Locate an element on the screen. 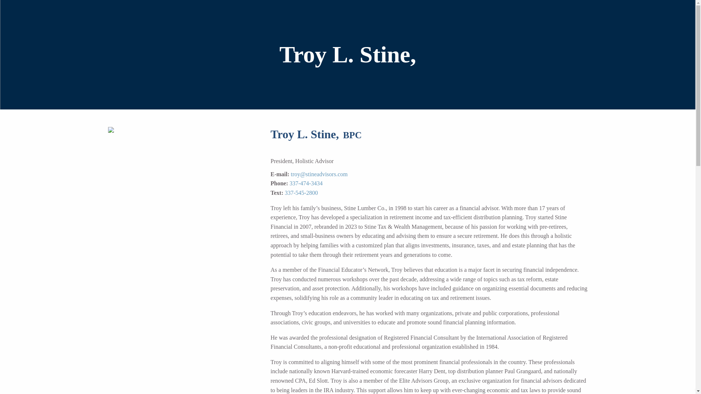 This screenshot has width=701, height=394. TAX MANAGEMENT is located at coordinates (631, 42).